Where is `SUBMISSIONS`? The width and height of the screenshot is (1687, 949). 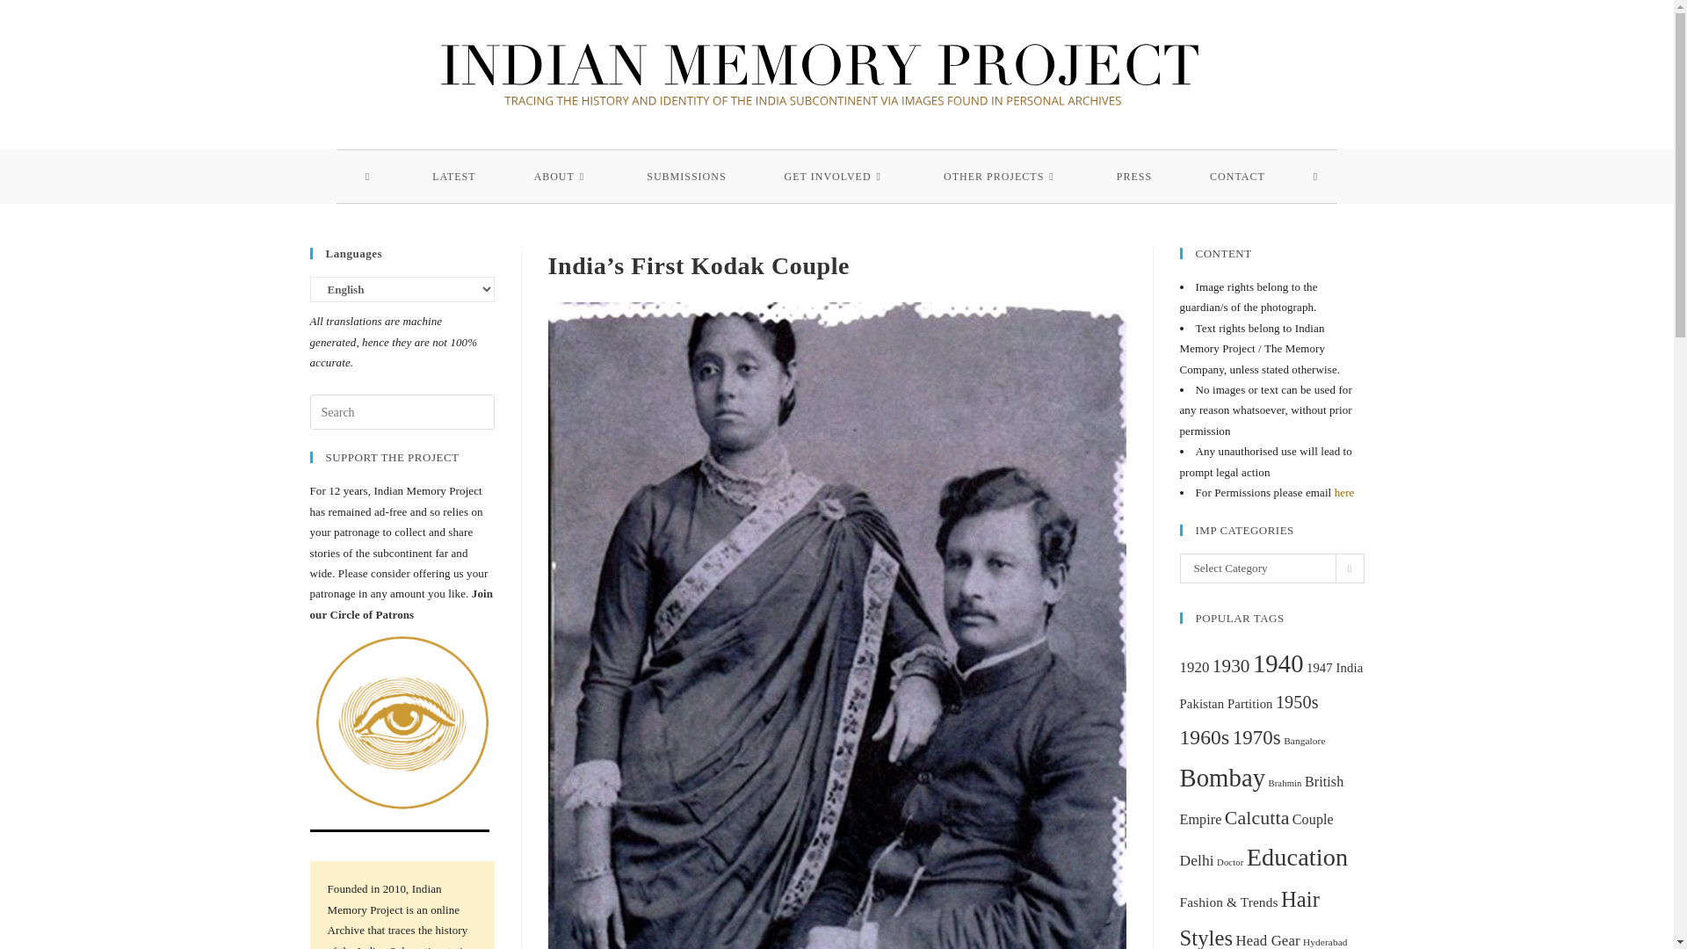
SUBMISSIONS is located at coordinates (685, 176).